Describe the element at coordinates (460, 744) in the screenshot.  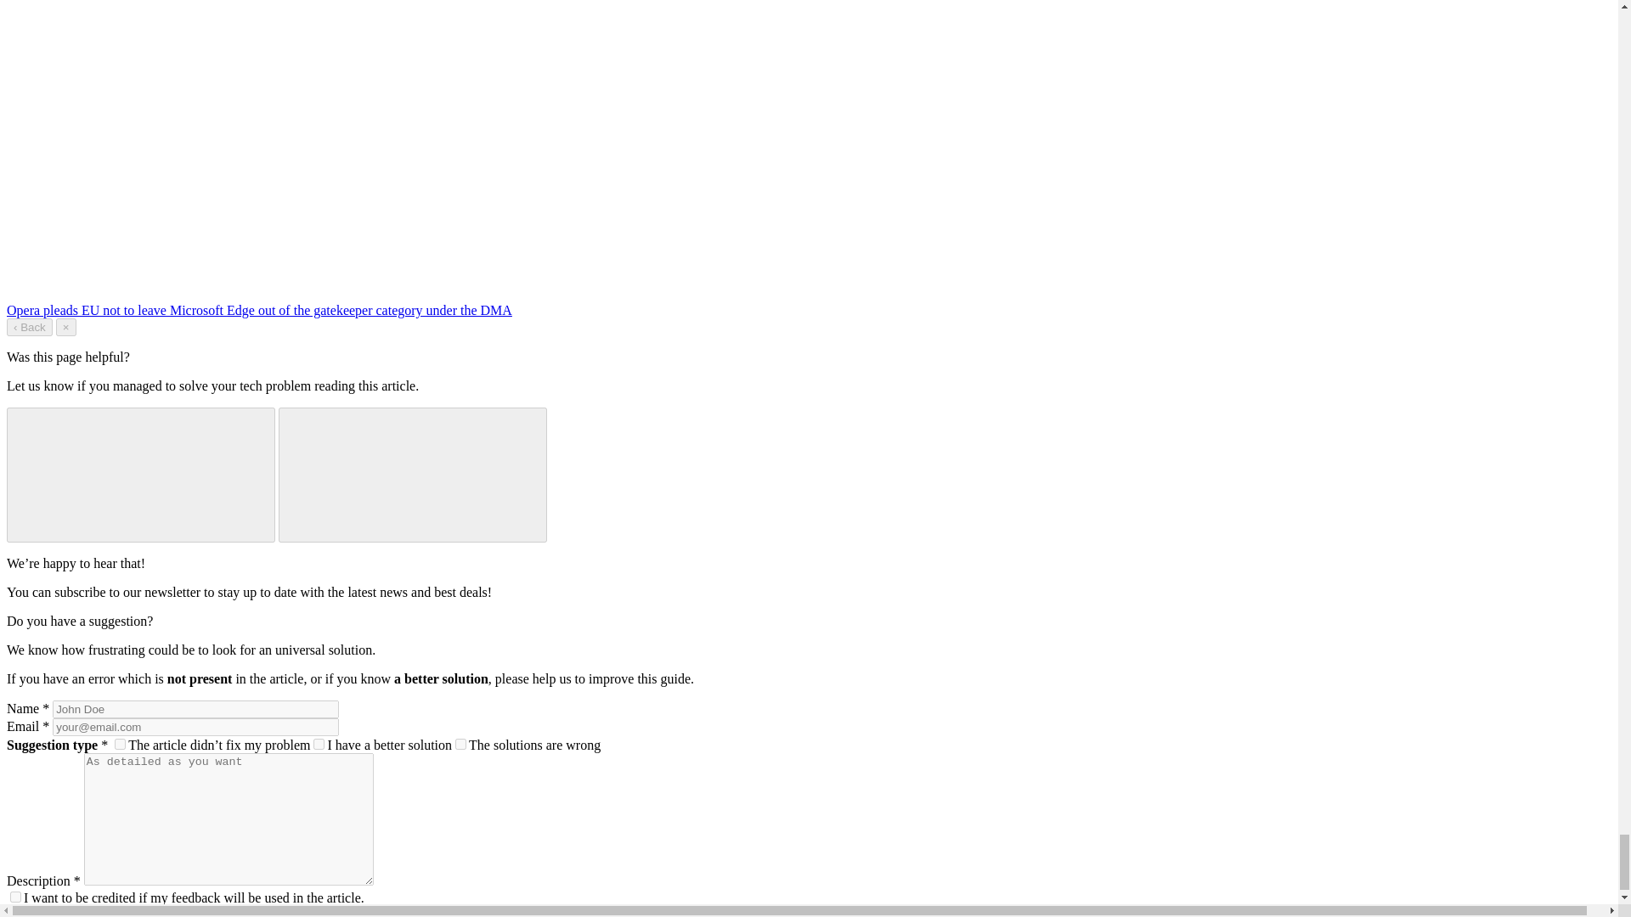
I see `The solutions are wrong` at that location.